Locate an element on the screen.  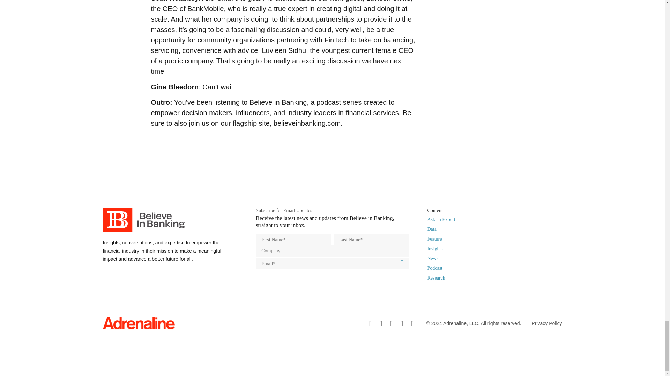
Research is located at coordinates (436, 278).